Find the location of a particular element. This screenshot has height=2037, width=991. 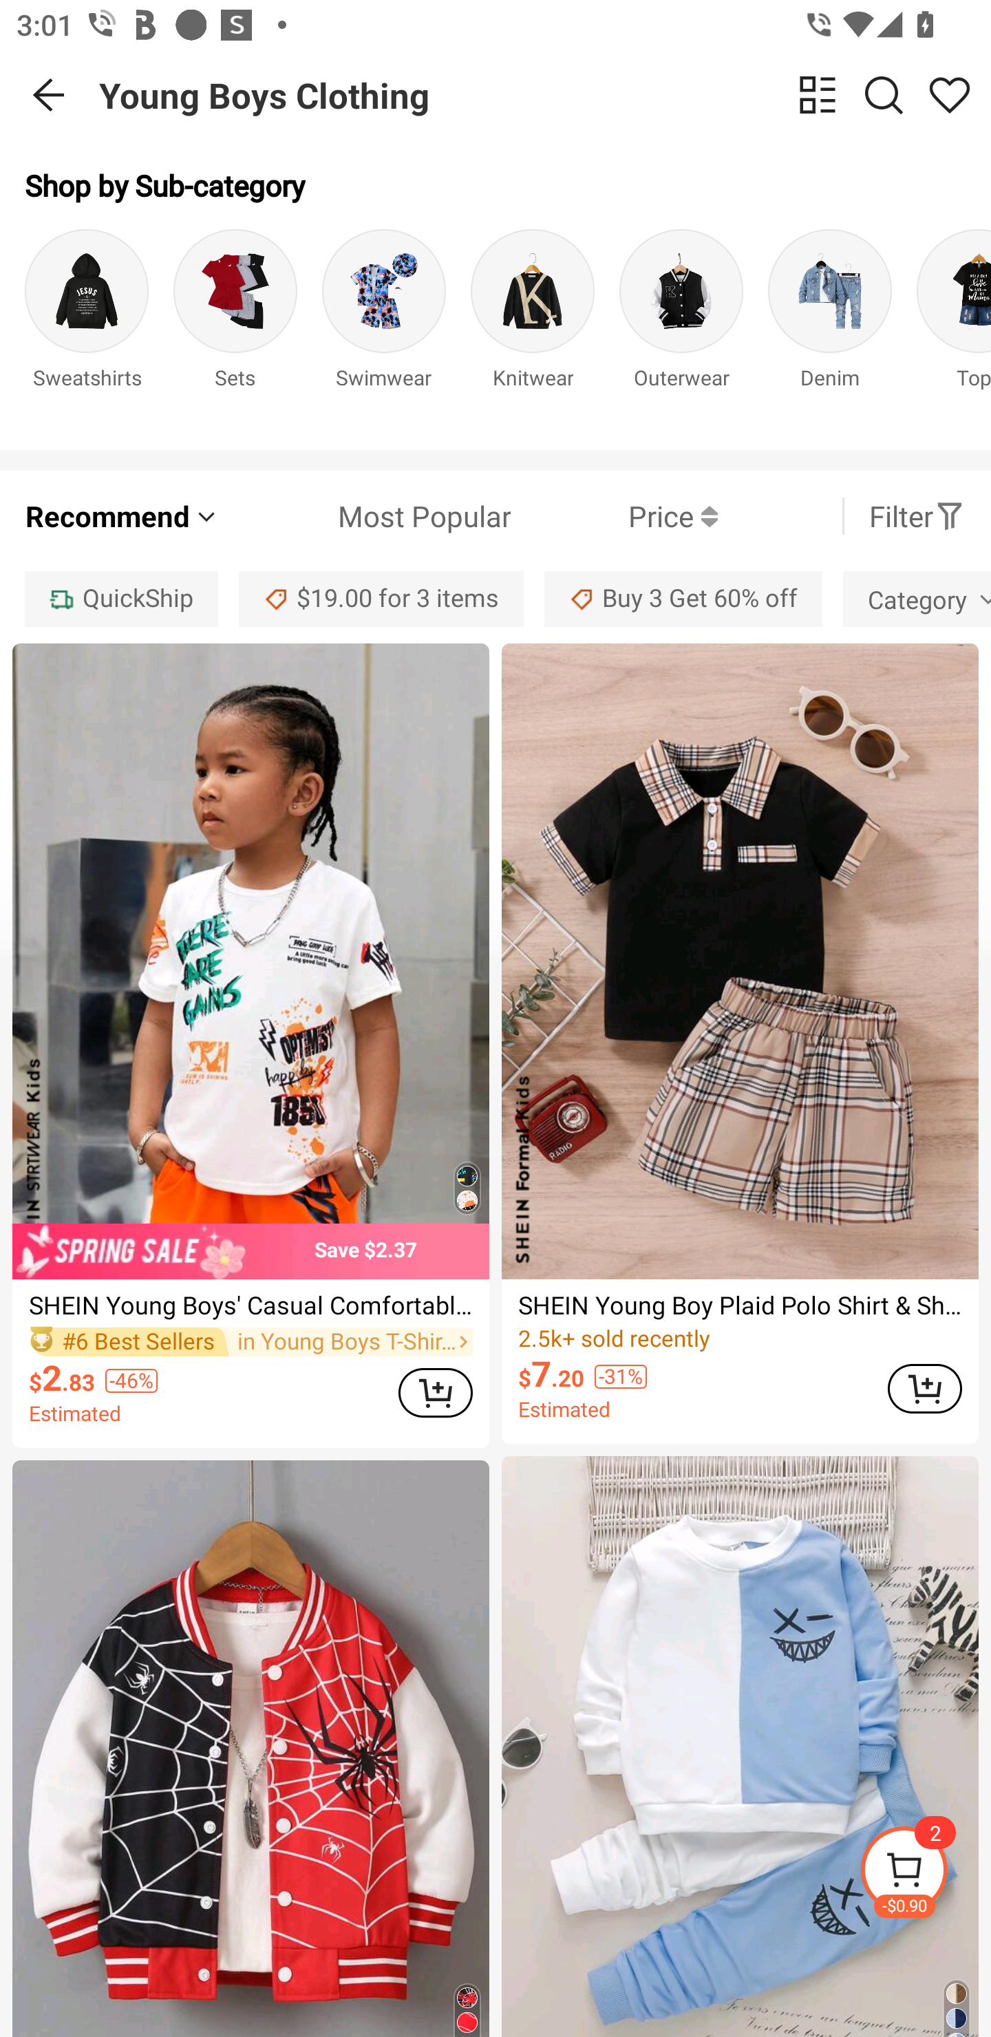

Price is located at coordinates (614, 516).